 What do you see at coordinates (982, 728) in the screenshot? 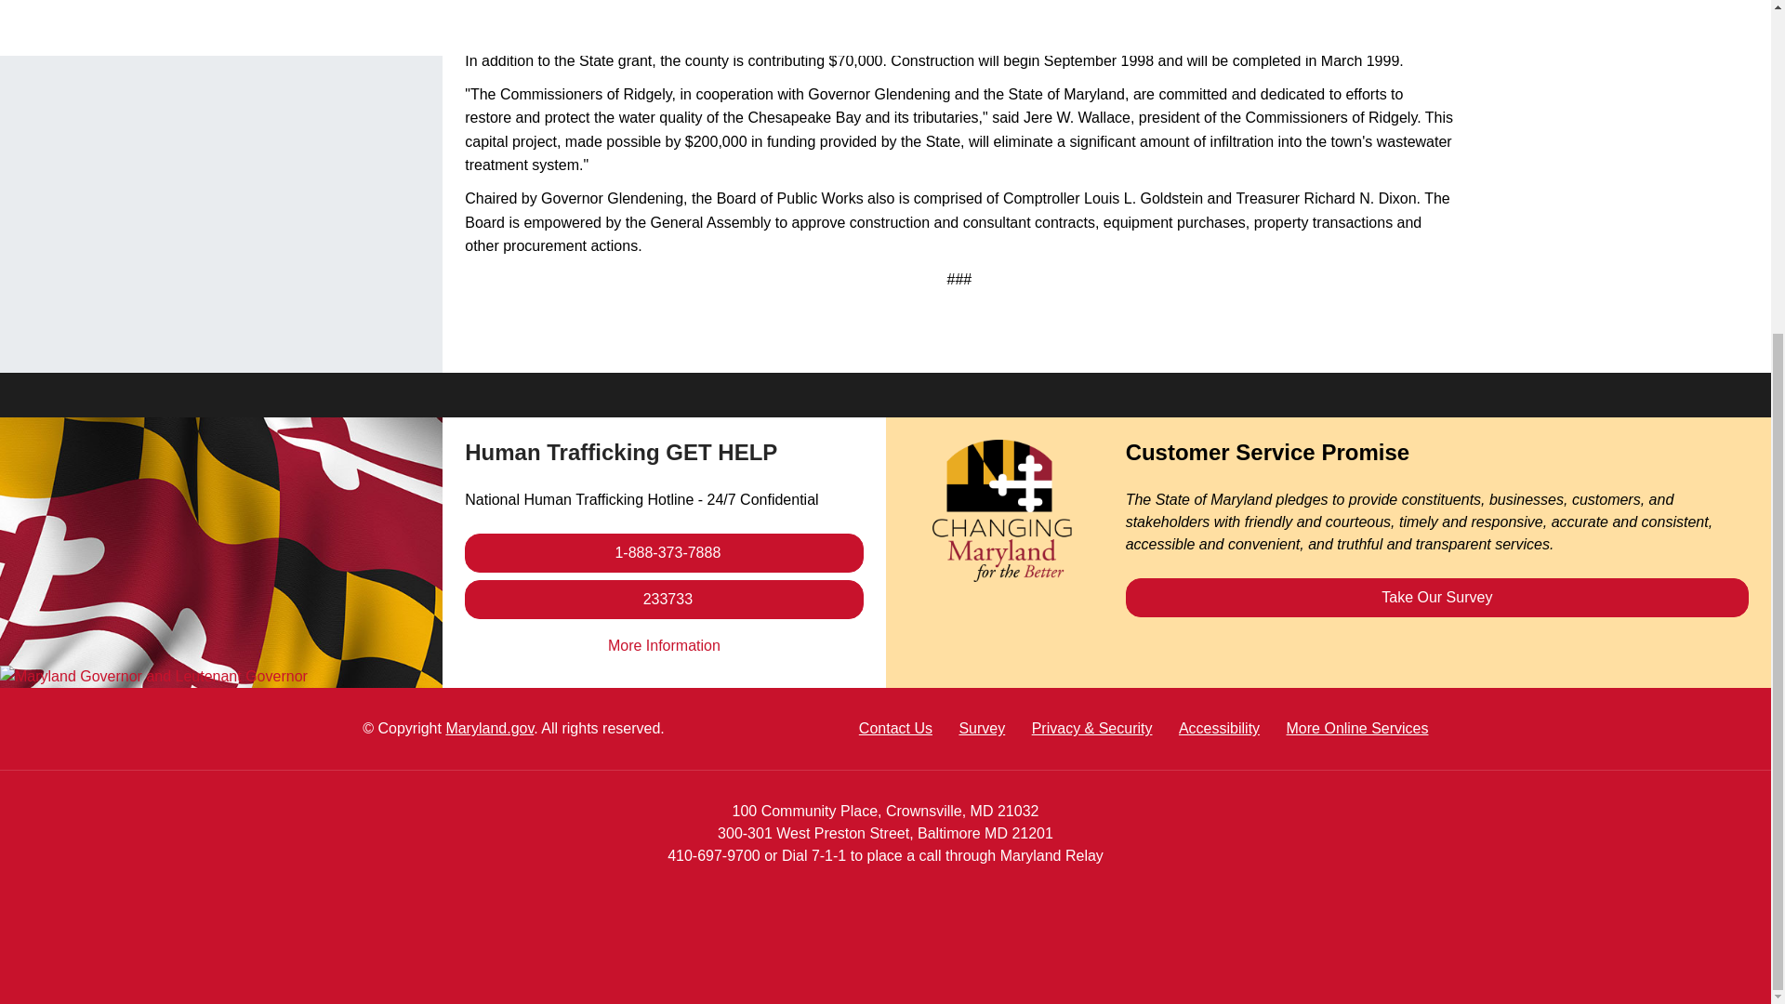
I see `Contact Us` at bounding box center [982, 728].